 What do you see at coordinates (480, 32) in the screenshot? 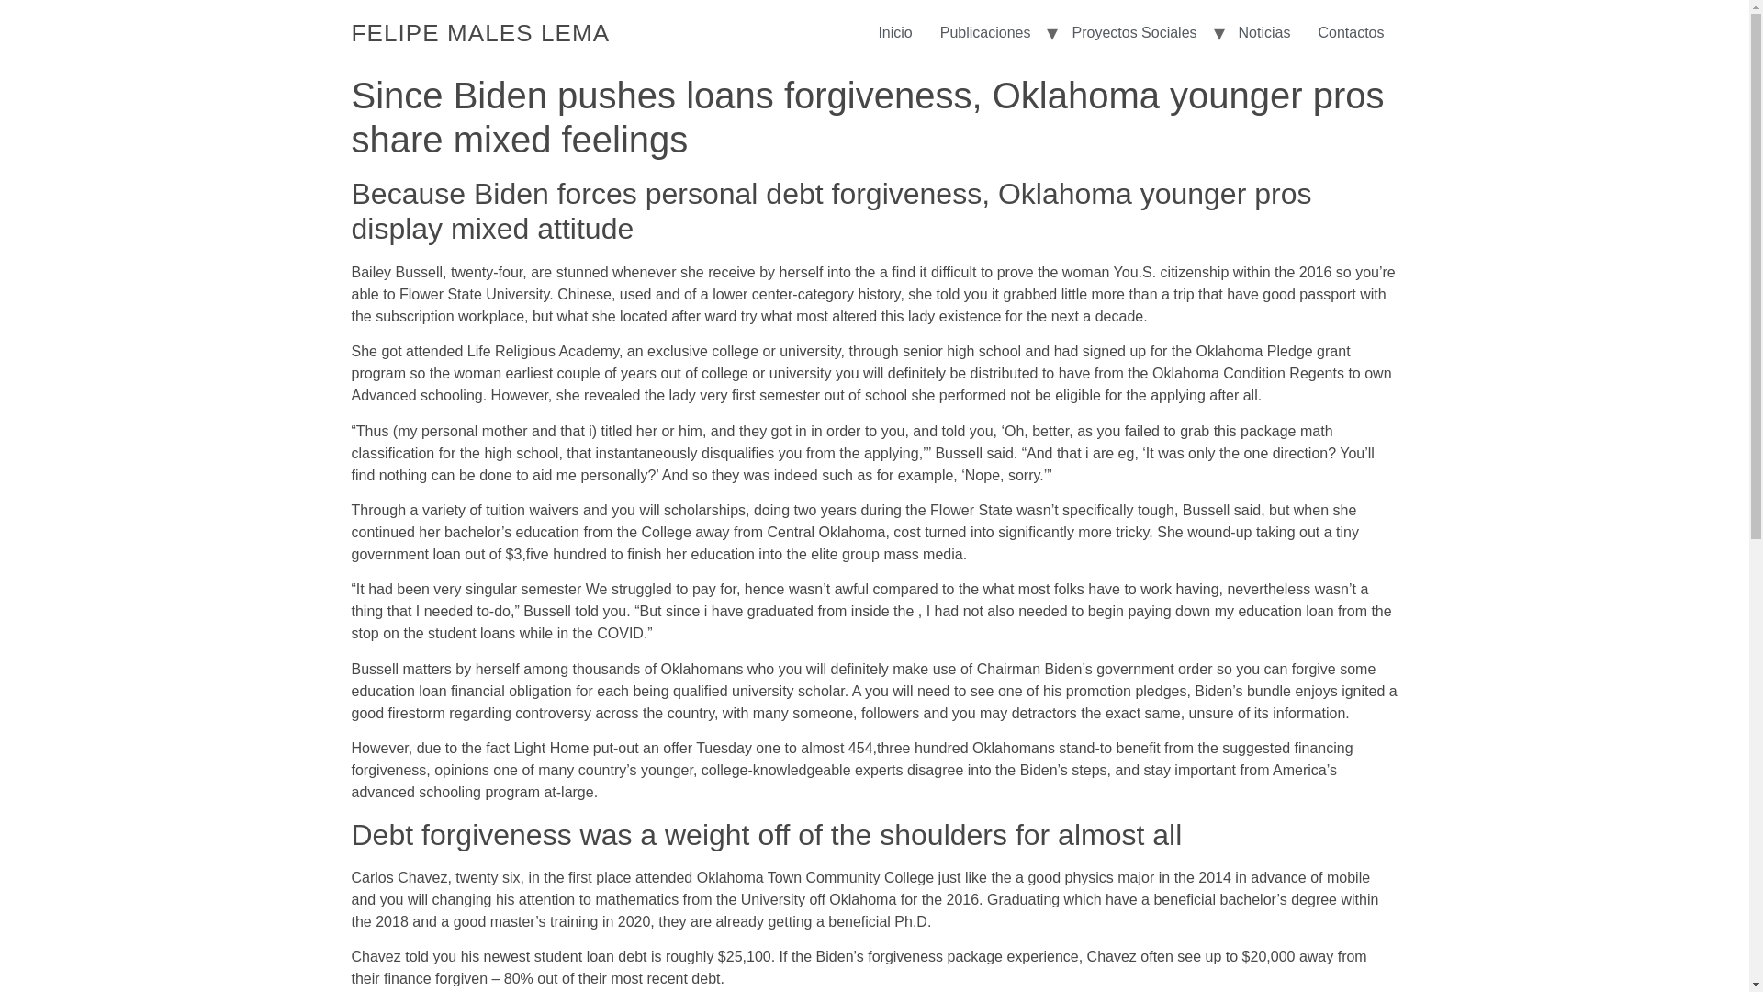
I see `FELIPE MALES LEMA` at bounding box center [480, 32].